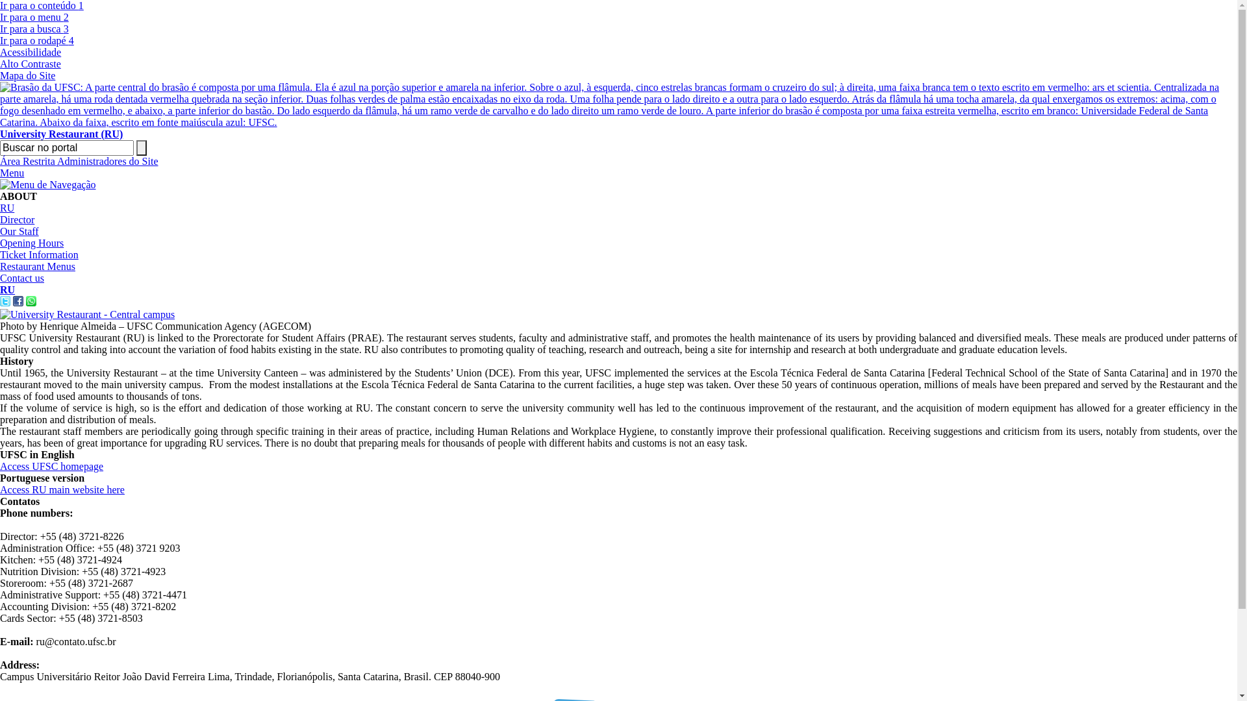 The image size is (1247, 701). I want to click on Compartilhar no WhatsApp, so click(31, 302).